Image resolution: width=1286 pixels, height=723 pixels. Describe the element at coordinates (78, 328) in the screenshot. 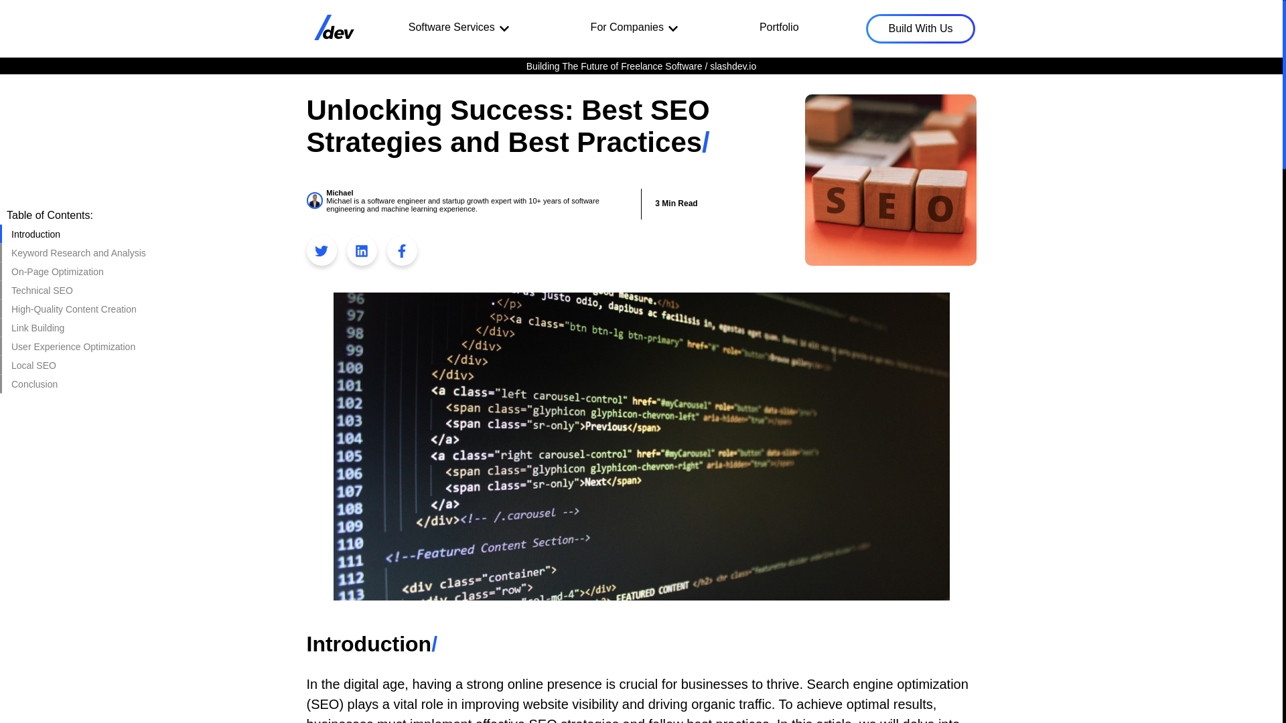

I see `Link Building` at that location.